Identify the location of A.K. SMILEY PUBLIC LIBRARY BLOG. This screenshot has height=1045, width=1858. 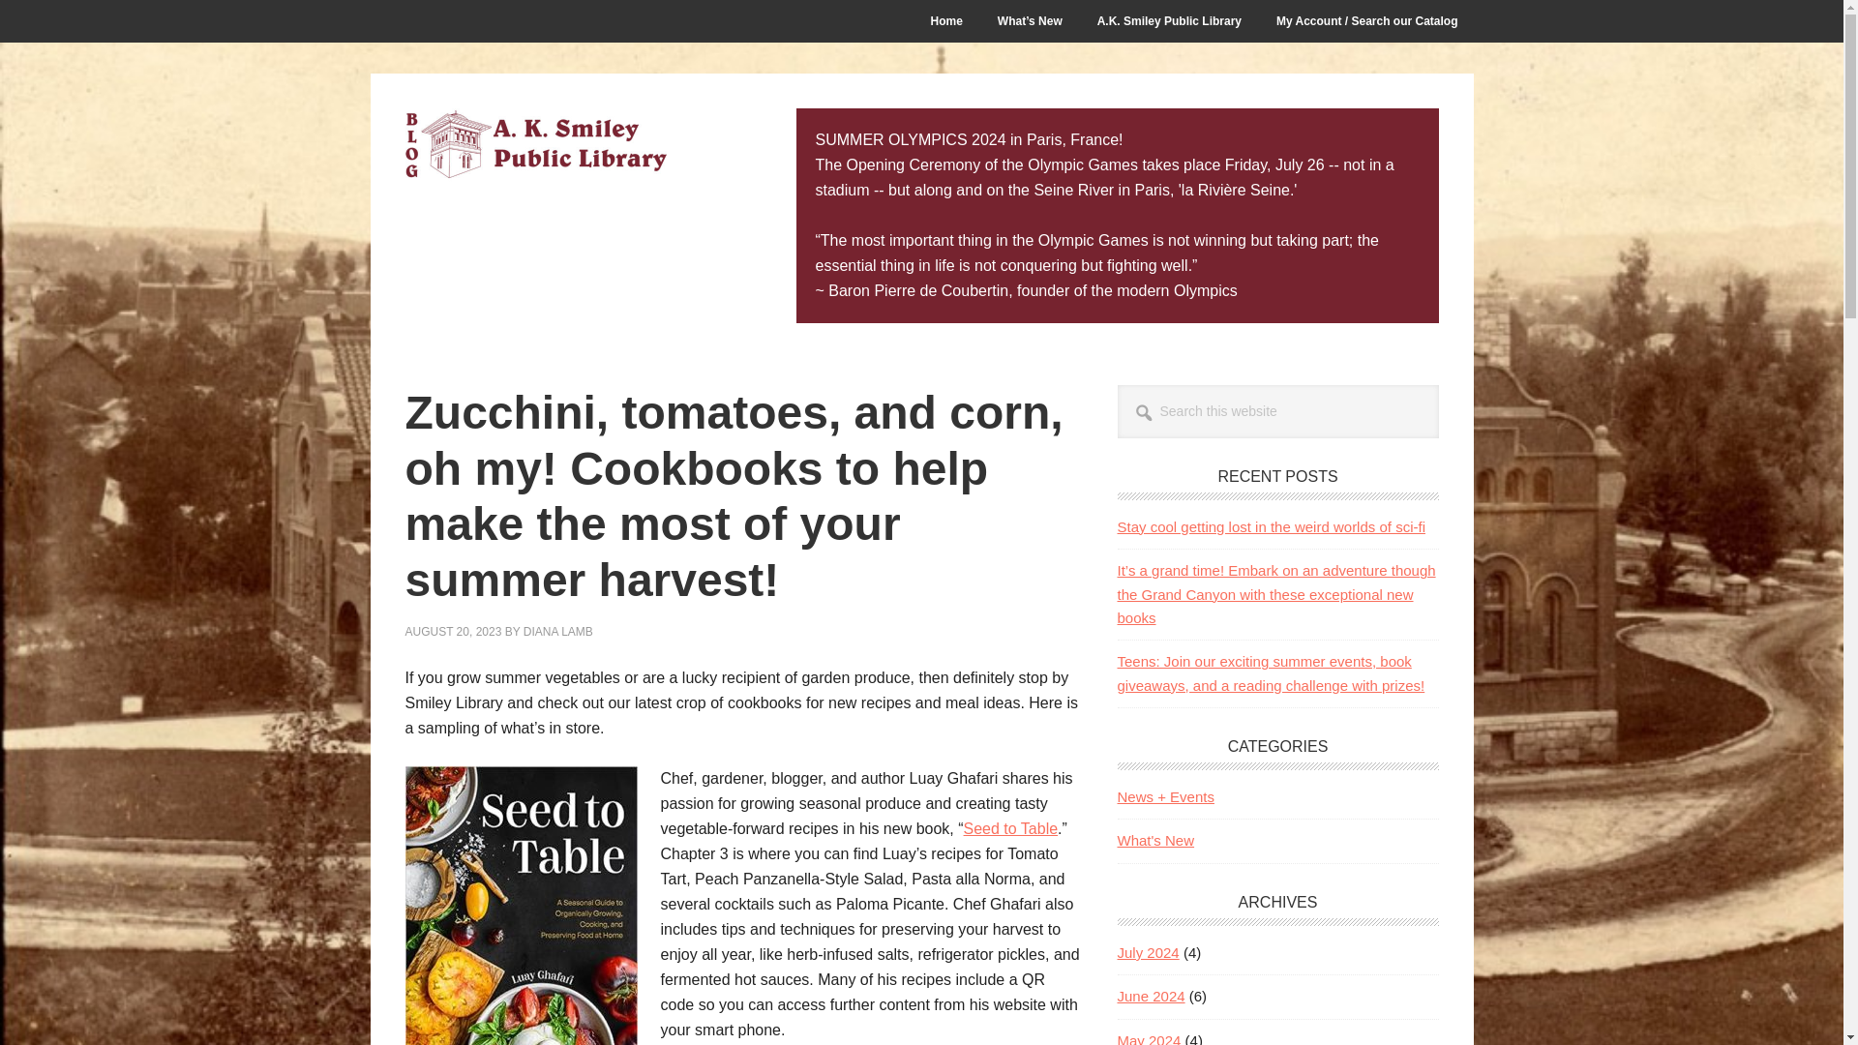
(534, 147).